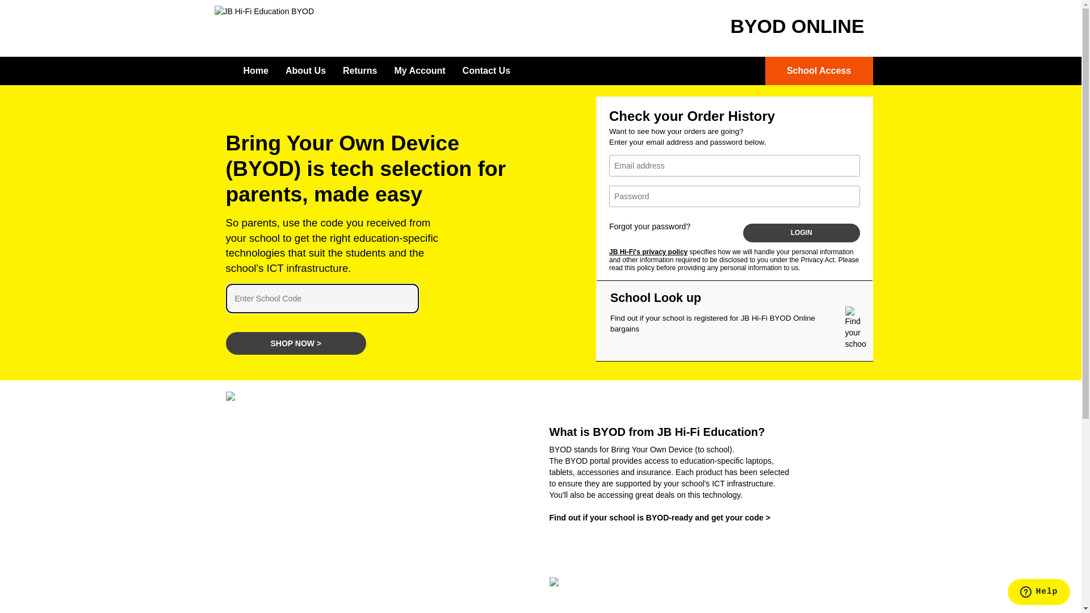 The width and height of the screenshot is (1090, 613). Describe the element at coordinates (649, 226) in the screenshot. I see `Forgot your password?` at that location.